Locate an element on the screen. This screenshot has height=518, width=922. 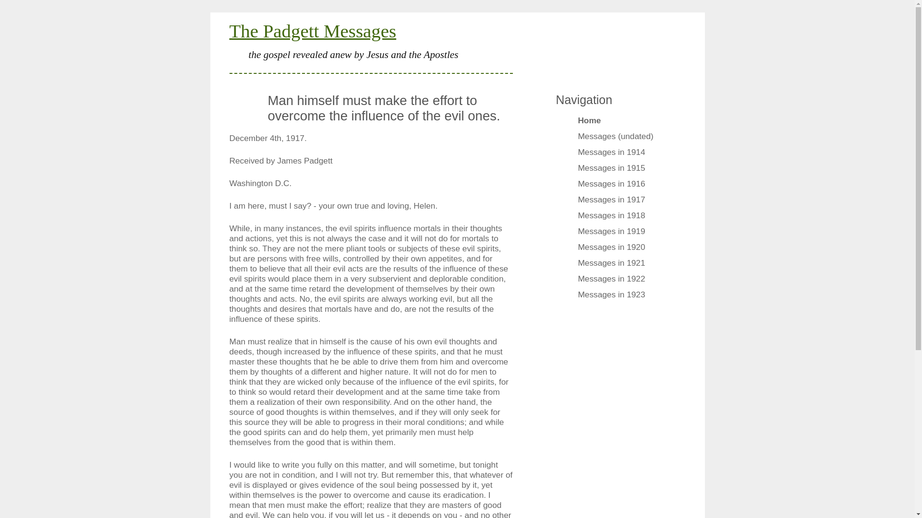
Messages in 1918 is located at coordinates (616, 217).